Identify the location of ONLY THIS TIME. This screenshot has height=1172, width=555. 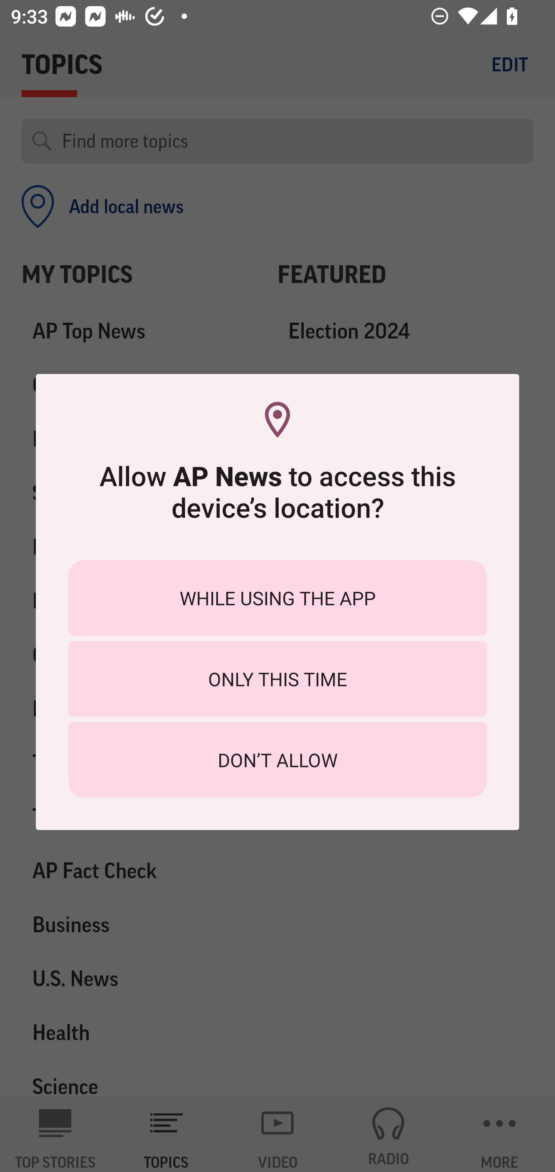
(277, 679).